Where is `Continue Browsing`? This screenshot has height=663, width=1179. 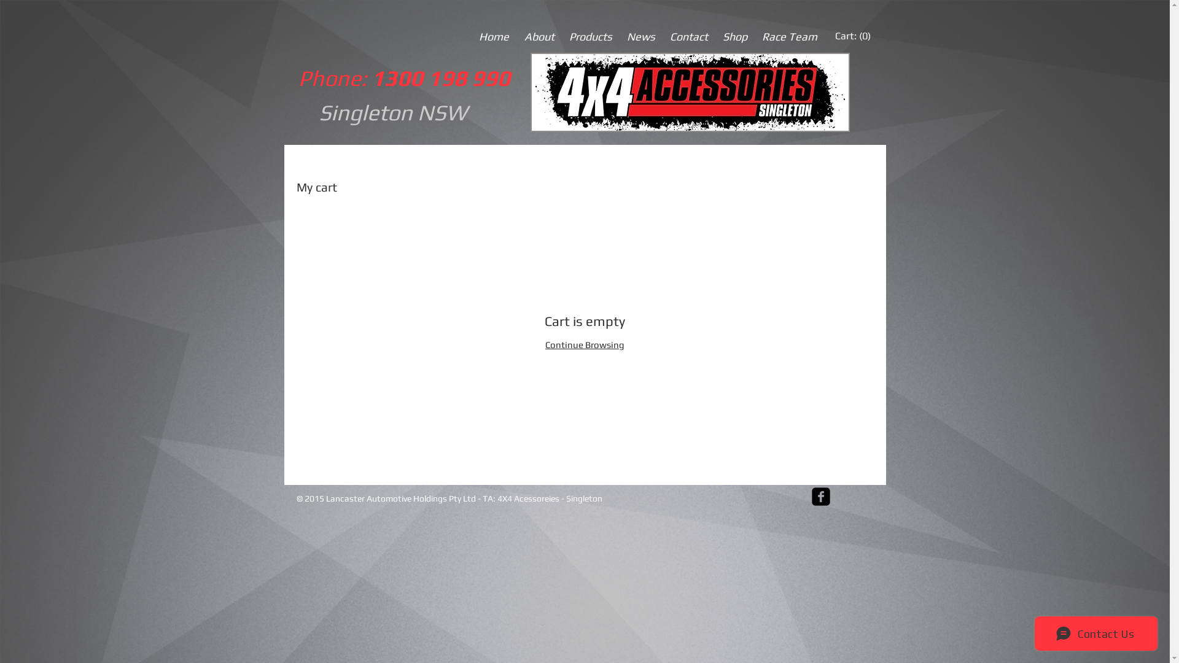
Continue Browsing is located at coordinates (585, 345).